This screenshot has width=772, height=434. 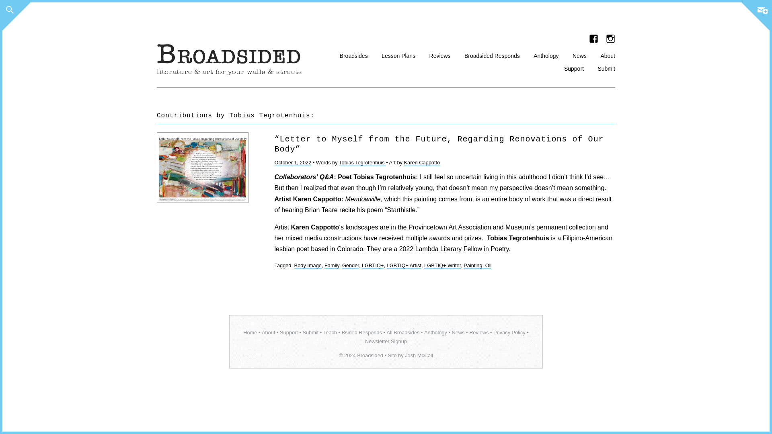 I want to click on Karen Cappotto, so click(x=422, y=162).